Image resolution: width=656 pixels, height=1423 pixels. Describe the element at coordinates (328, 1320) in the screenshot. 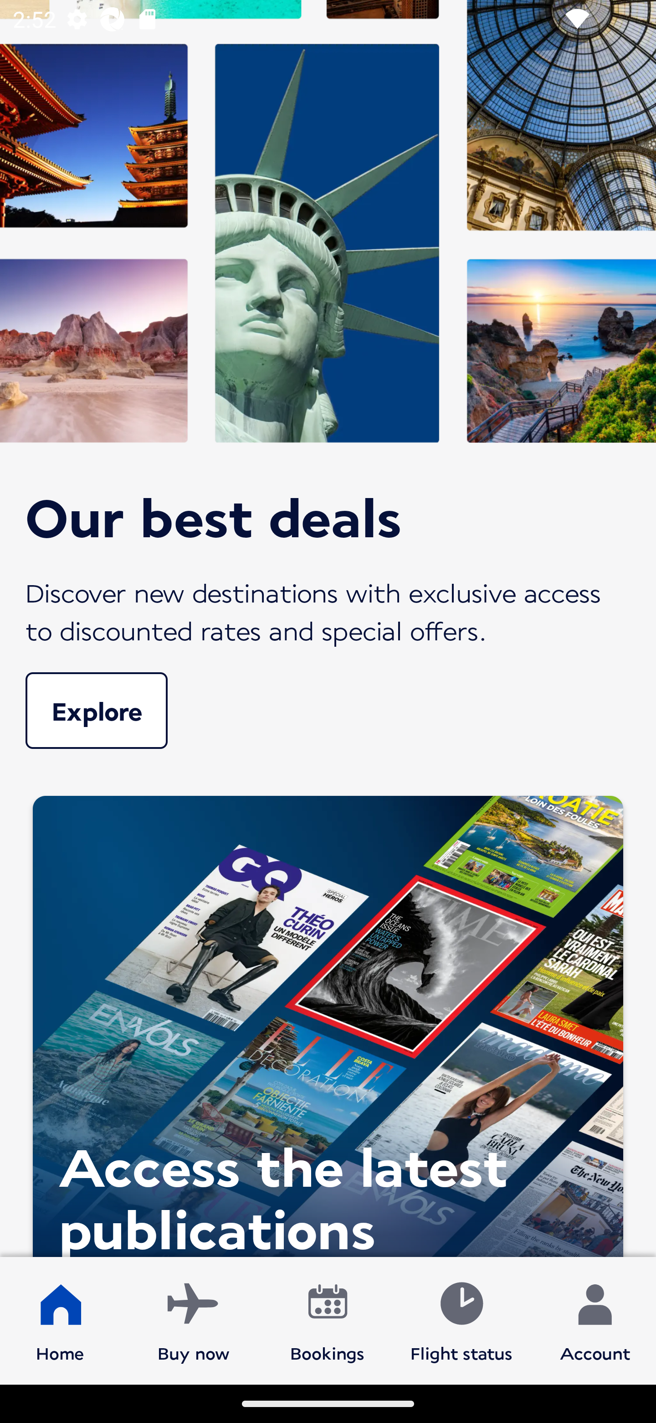

I see `Bookings` at that location.